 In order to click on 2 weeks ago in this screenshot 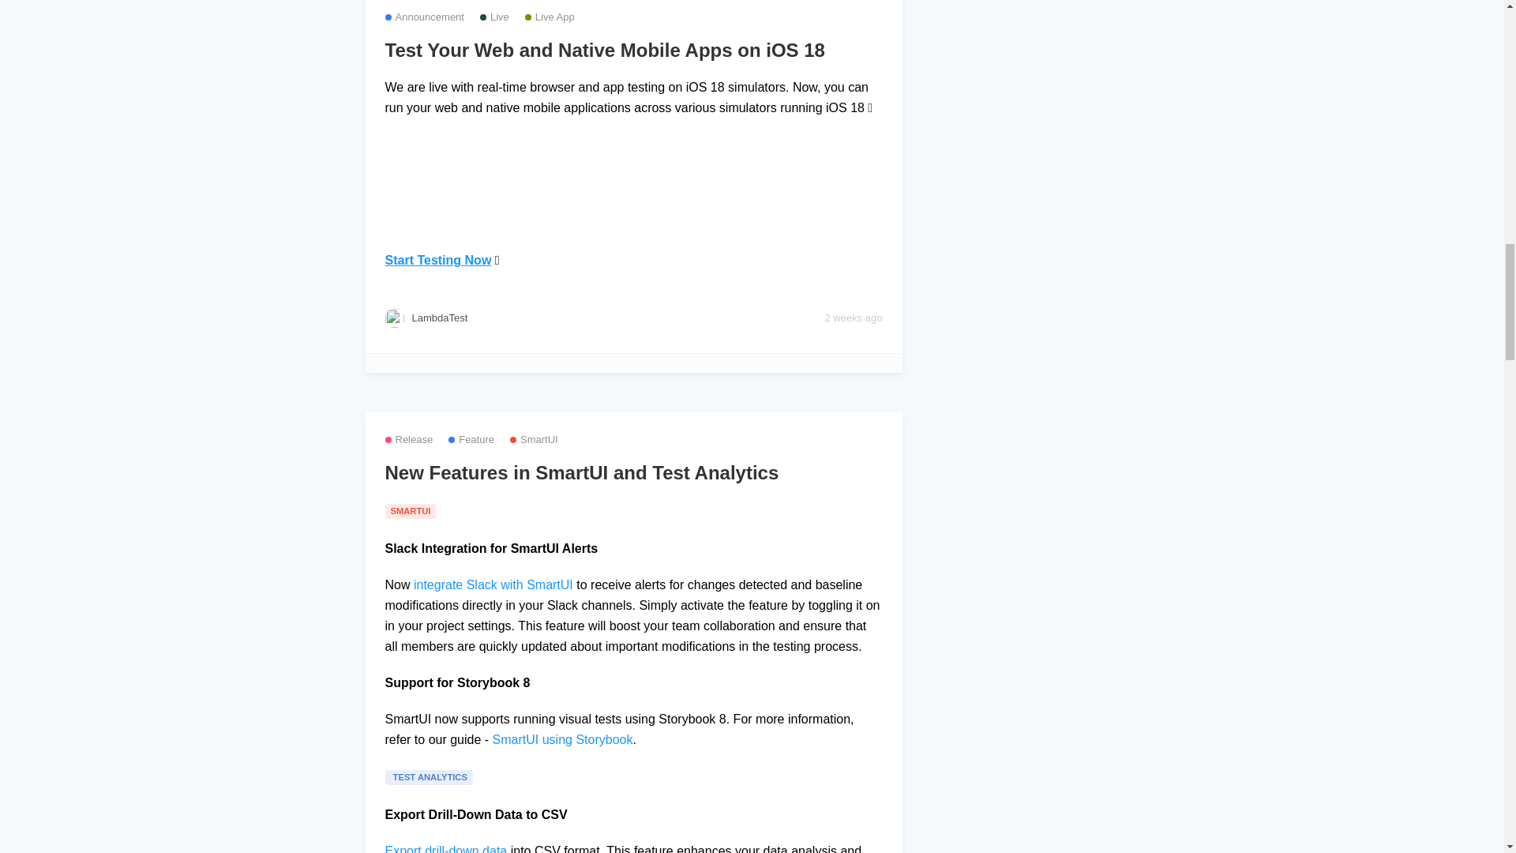, I will do `click(853, 318)`.